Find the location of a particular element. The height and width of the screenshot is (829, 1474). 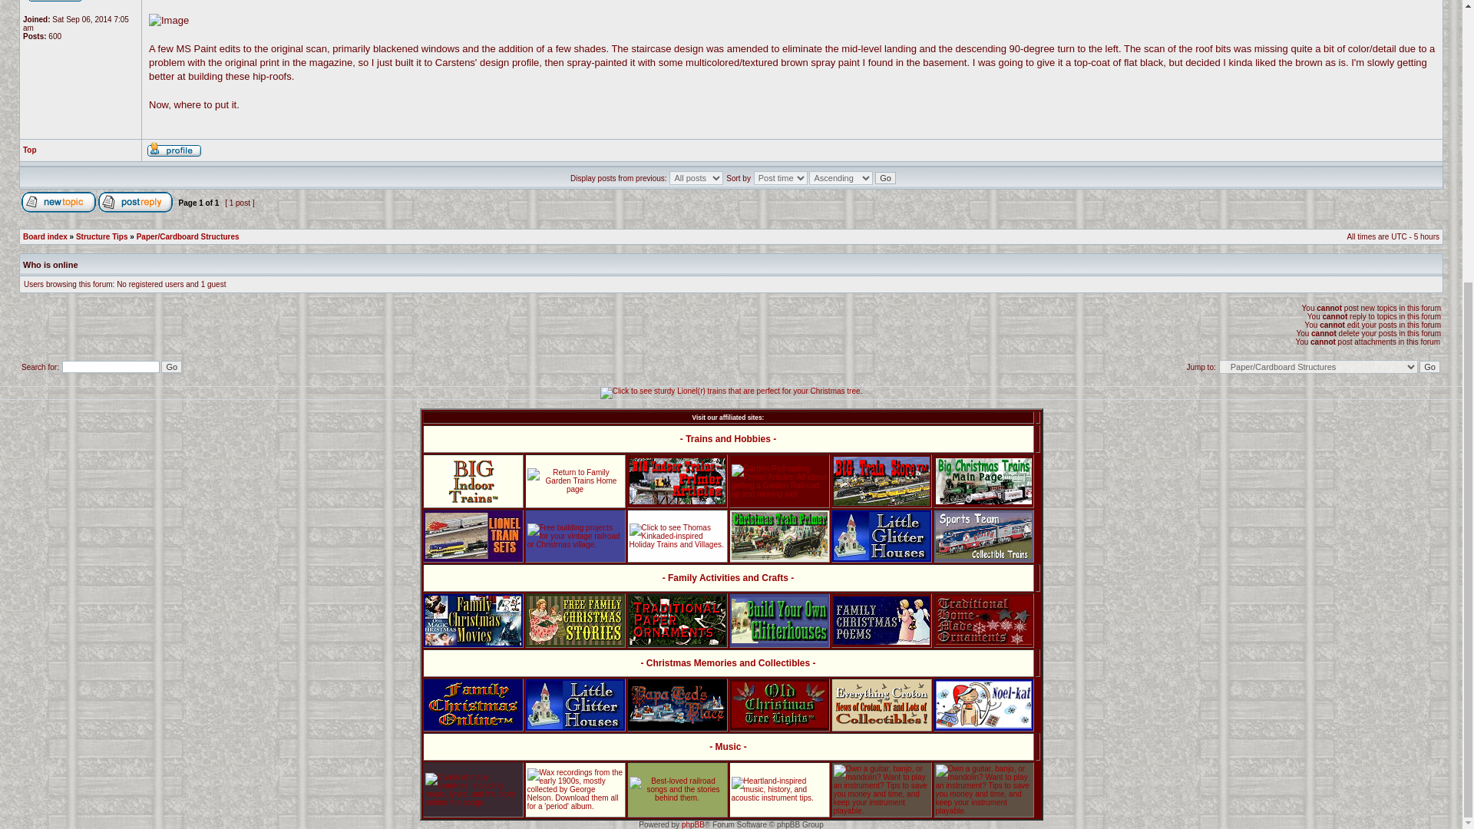

Reply to topic is located at coordinates (135, 201).